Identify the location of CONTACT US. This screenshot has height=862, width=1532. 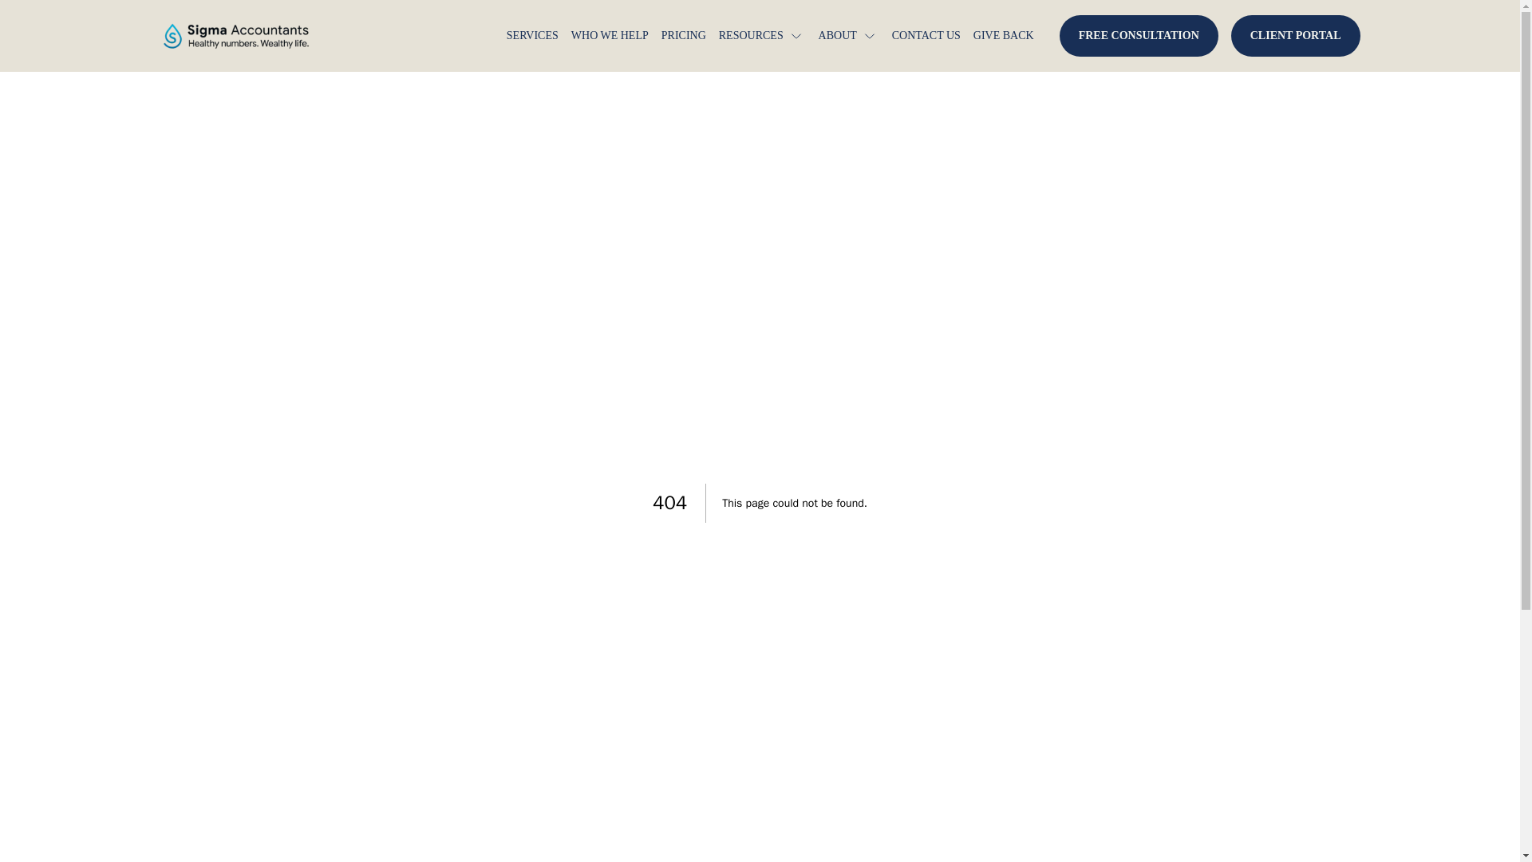
(926, 35).